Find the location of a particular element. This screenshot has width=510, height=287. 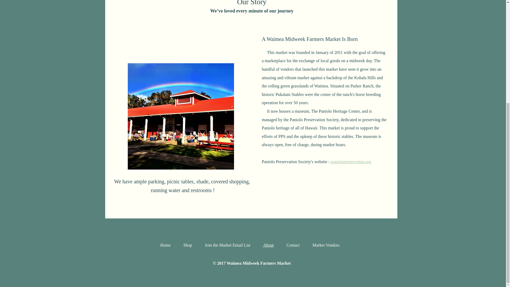

paniolopreservation.org is located at coordinates (351, 162).